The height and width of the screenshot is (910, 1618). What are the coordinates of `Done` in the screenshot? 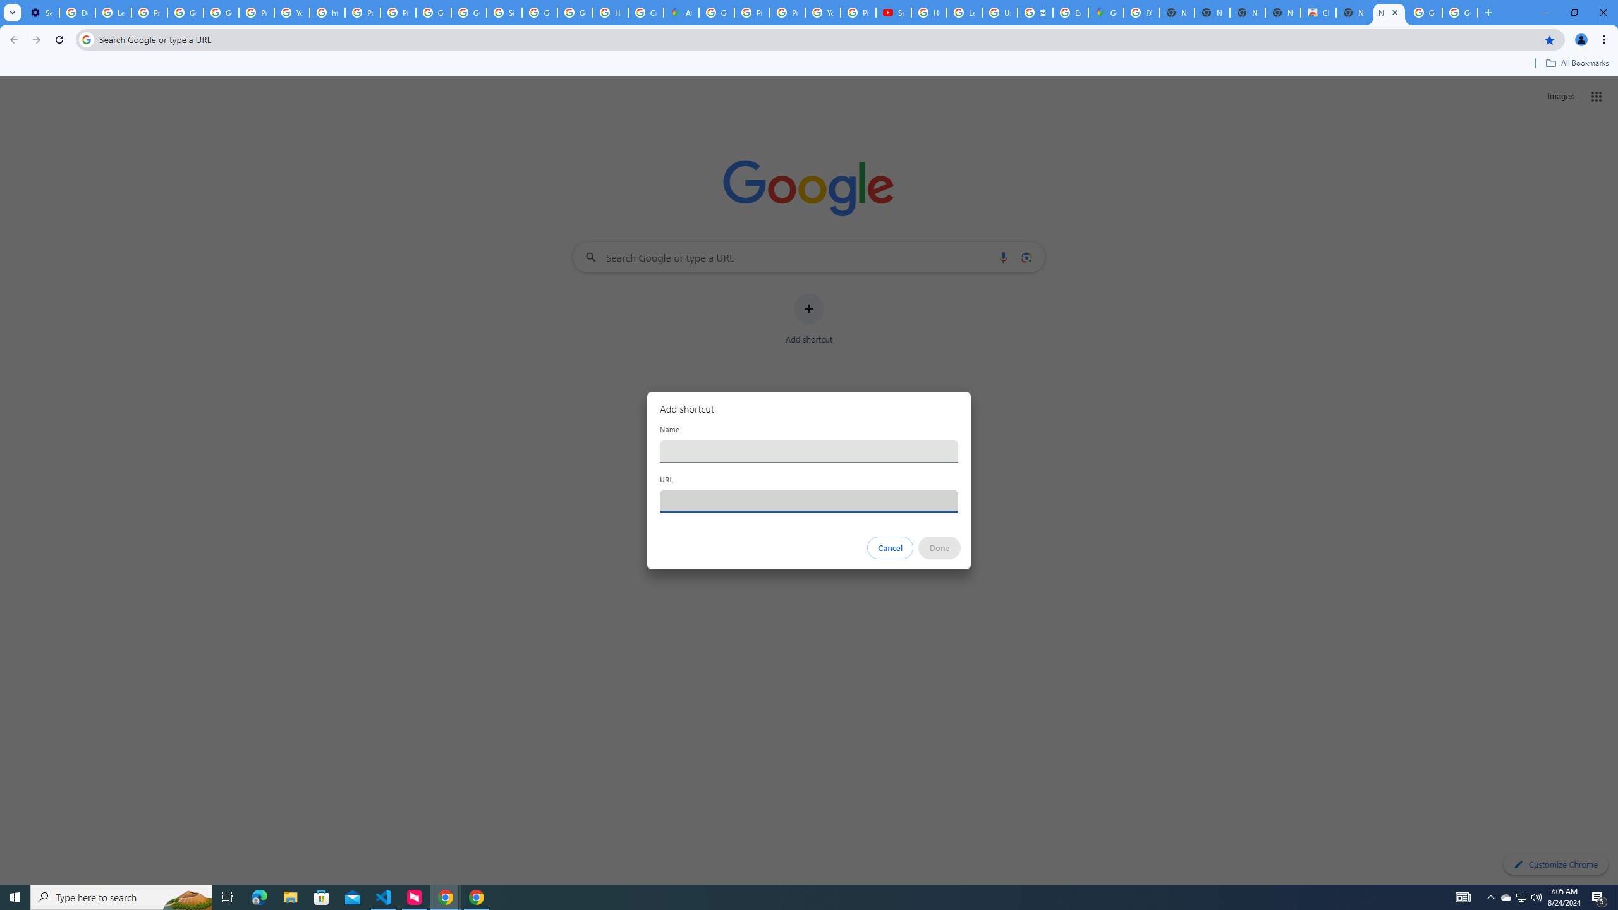 It's located at (940, 548).